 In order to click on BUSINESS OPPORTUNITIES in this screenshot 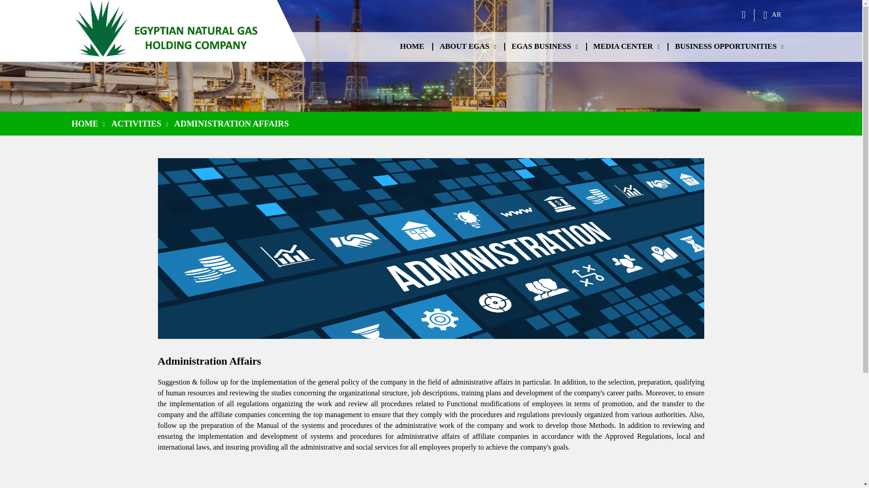, I will do `click(729, 47)`.